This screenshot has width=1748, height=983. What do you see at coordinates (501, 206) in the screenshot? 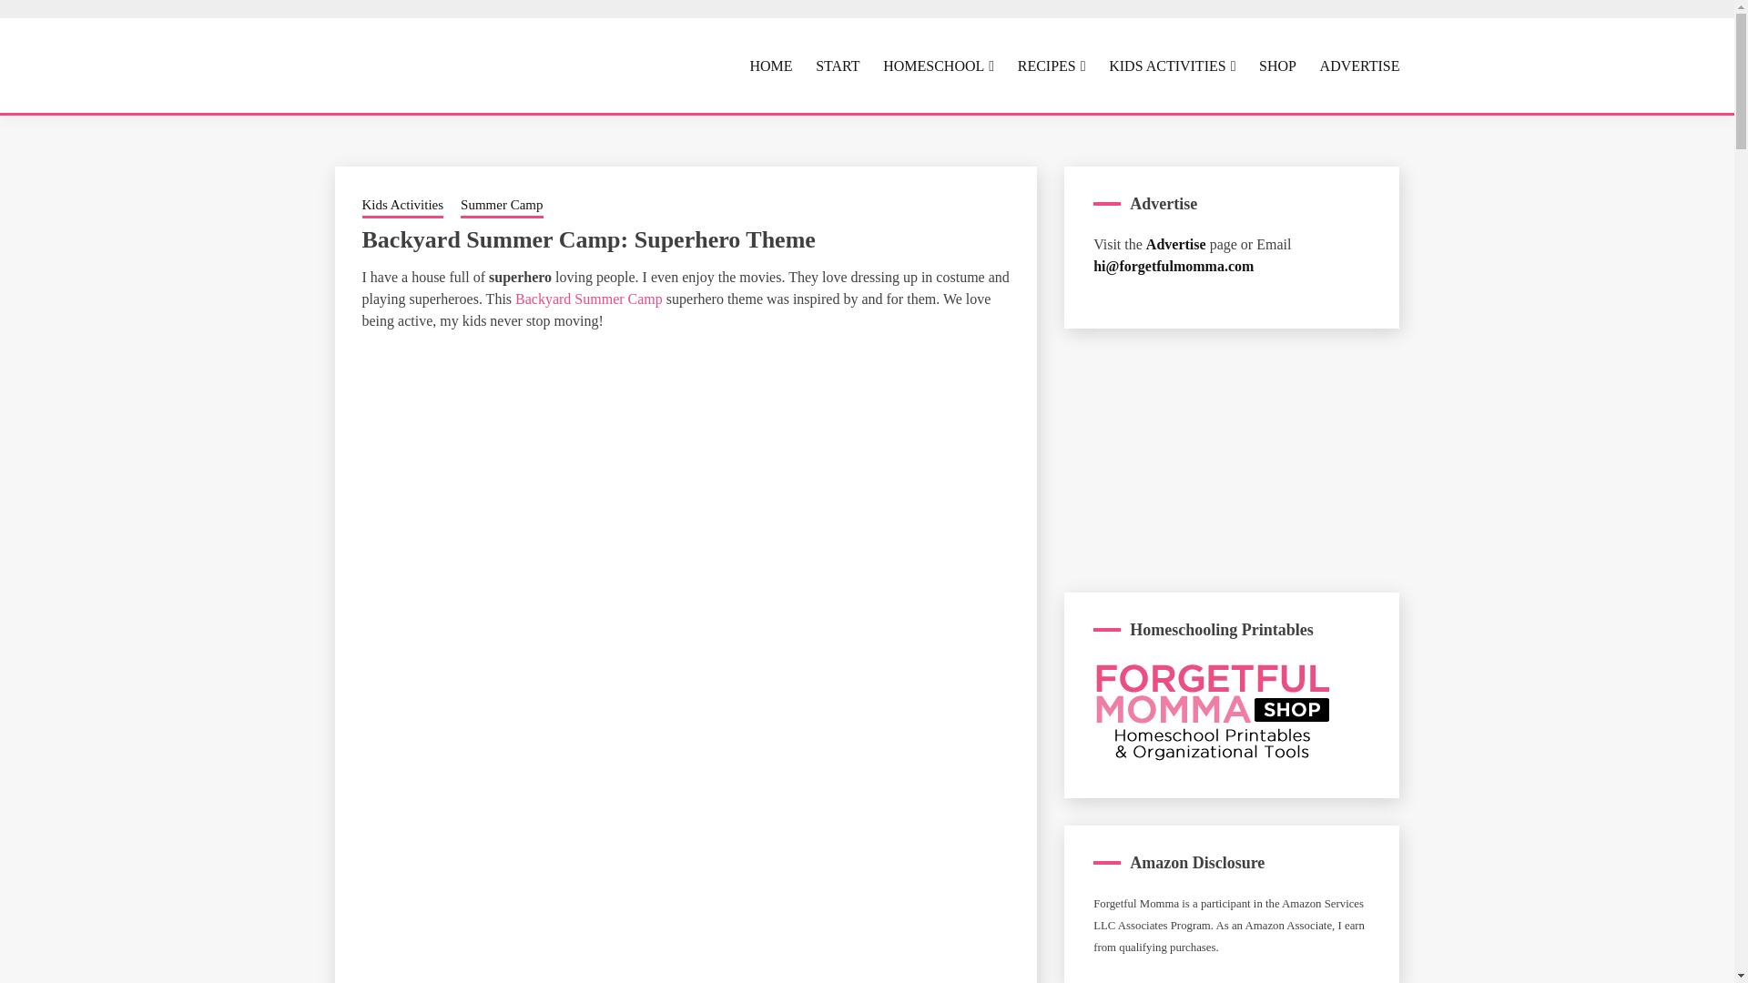
I see `Summer Camp` at bounding box center [501, 206].